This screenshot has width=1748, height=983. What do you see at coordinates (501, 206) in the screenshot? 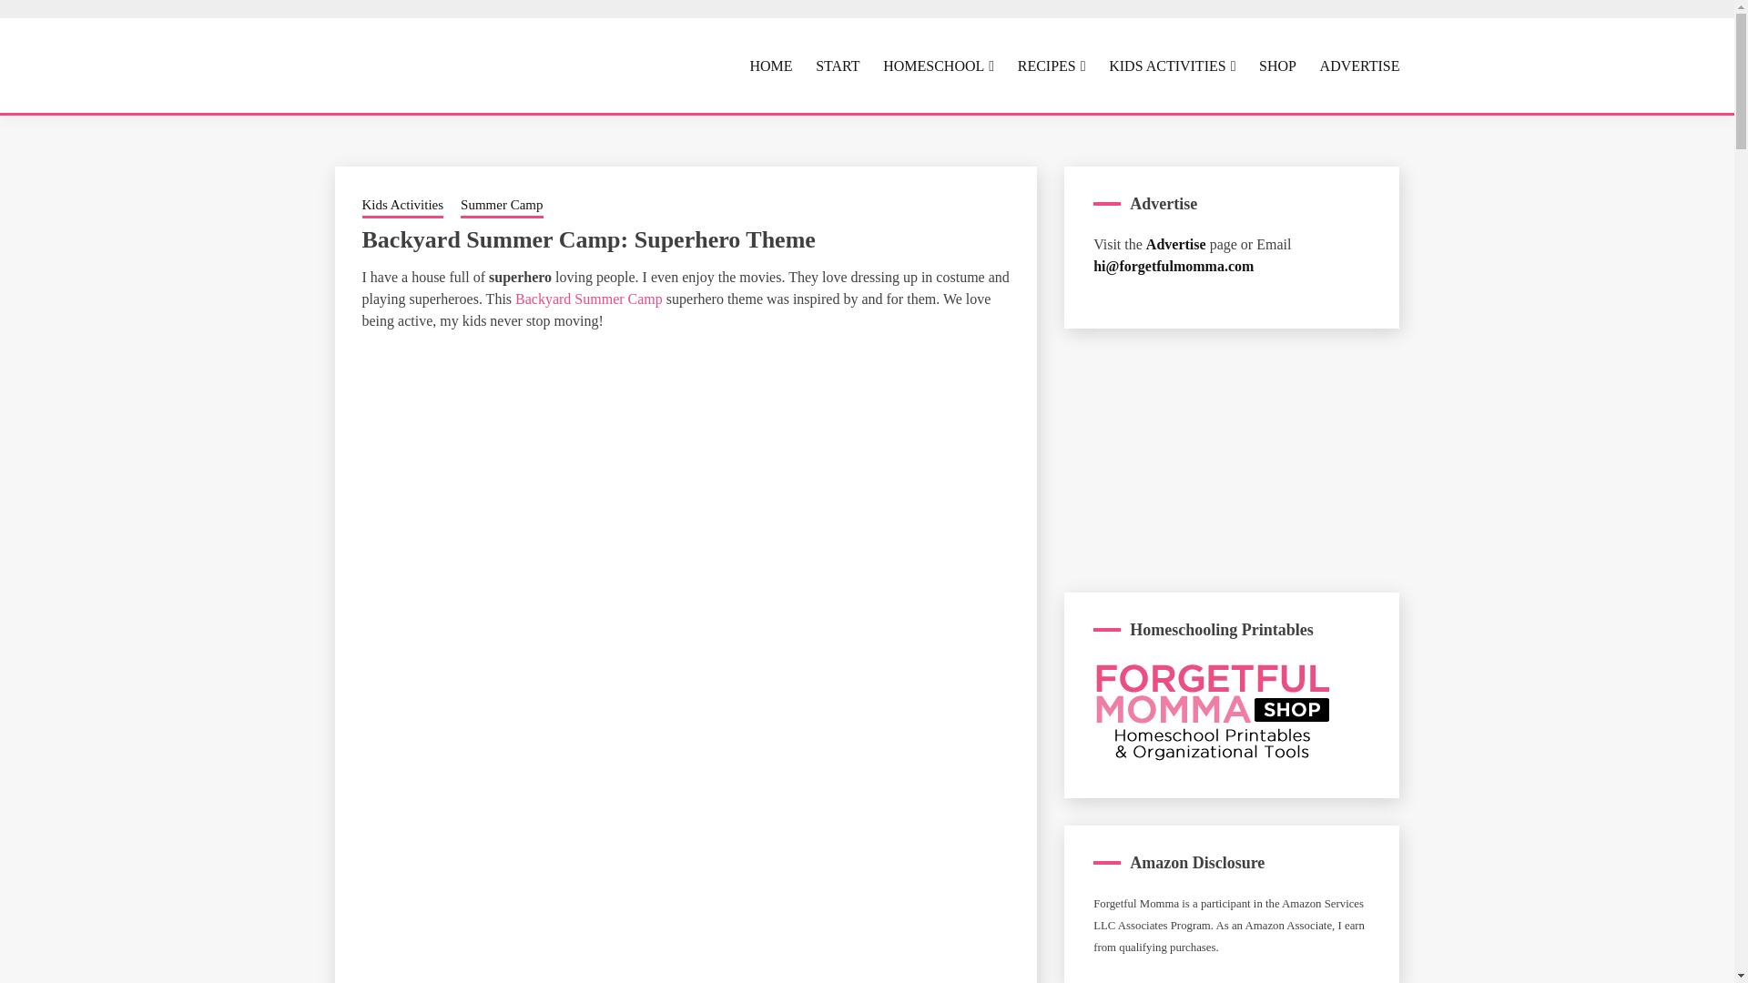
I see `Summer Camp` at bounding box center [501, 206].